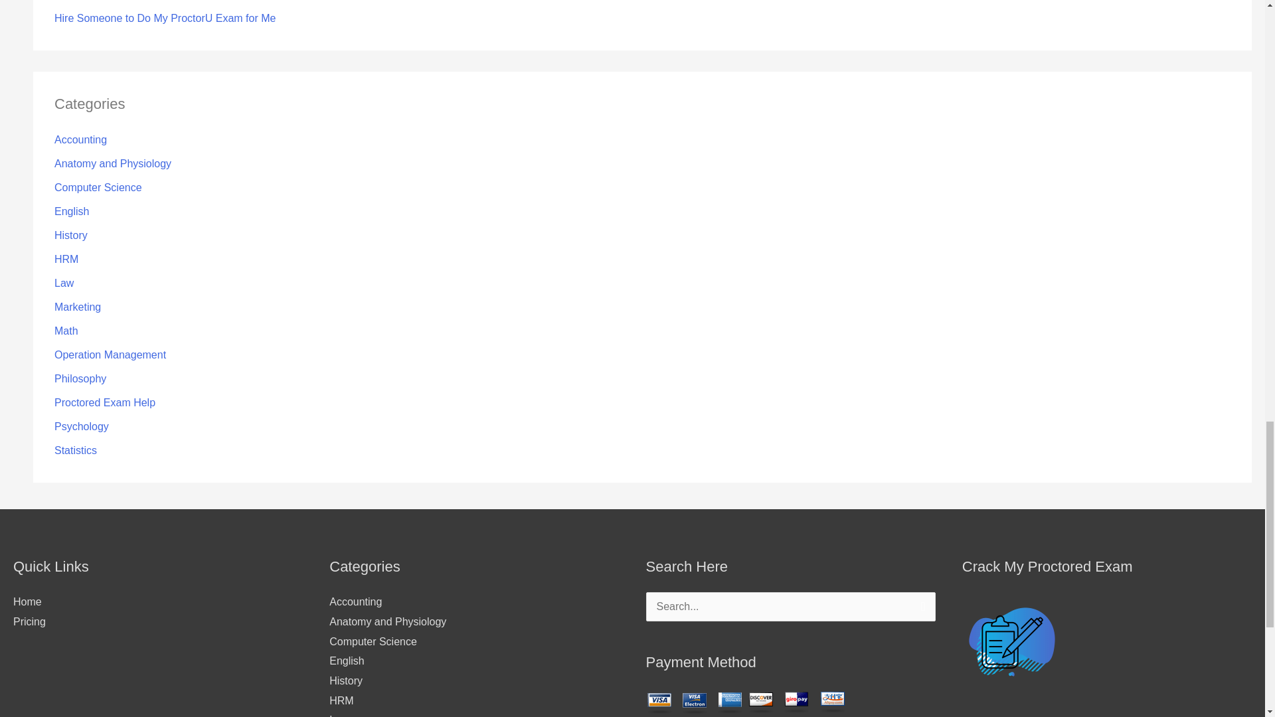 This screenshot has width=1275, height=717. Describe the element at coordinates (81, 426) in the screenshot. I see `Psychology` at that location.